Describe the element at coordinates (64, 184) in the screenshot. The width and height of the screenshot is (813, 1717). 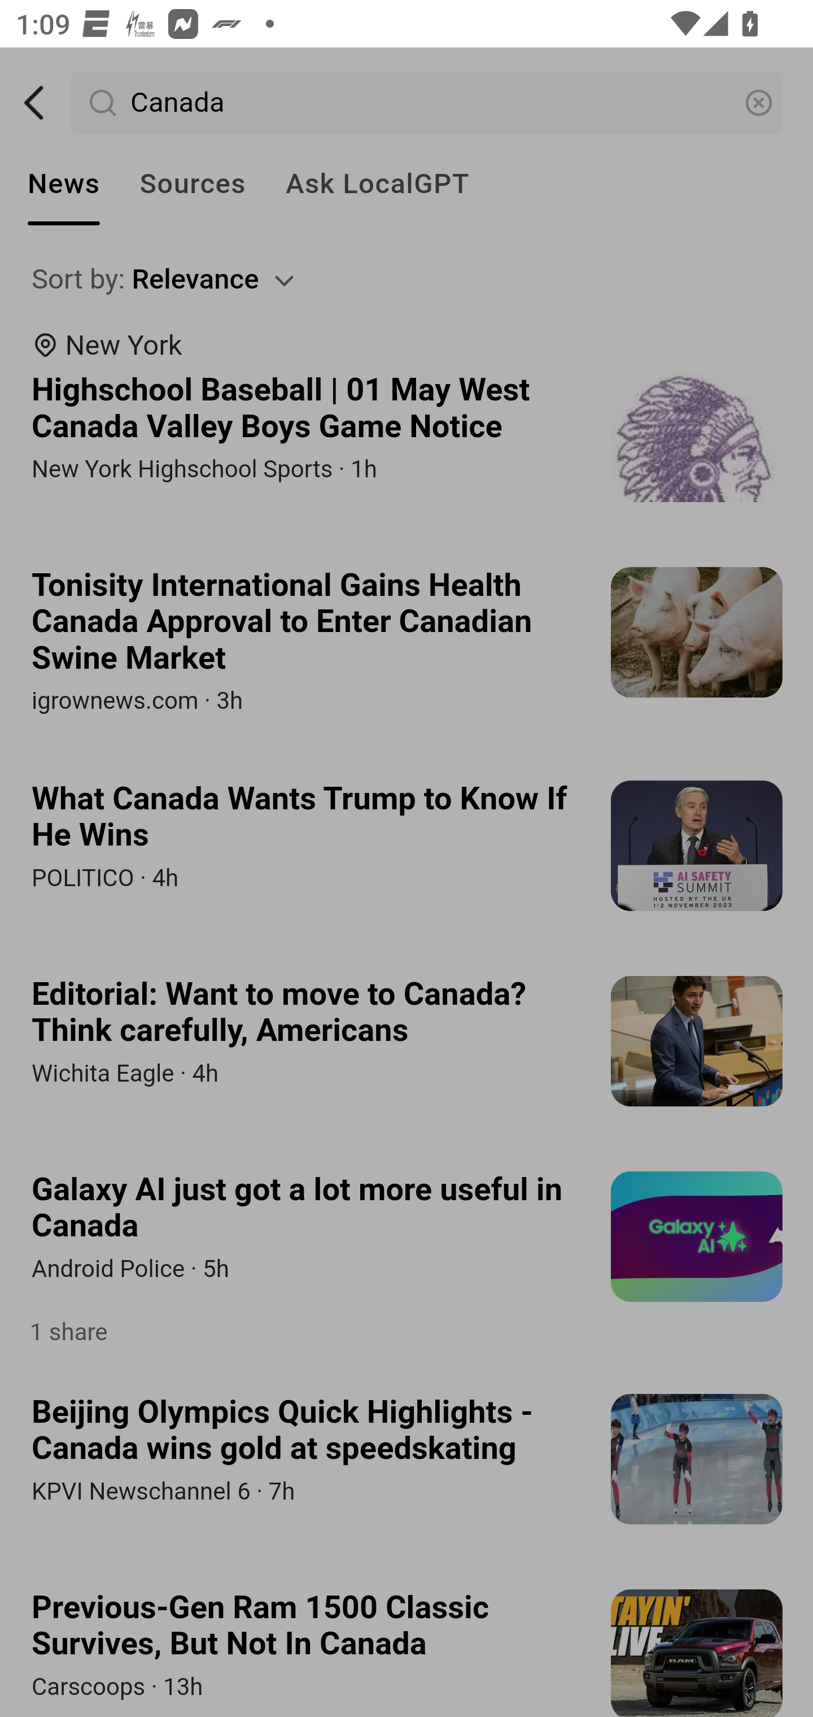
I see `News` at that location.